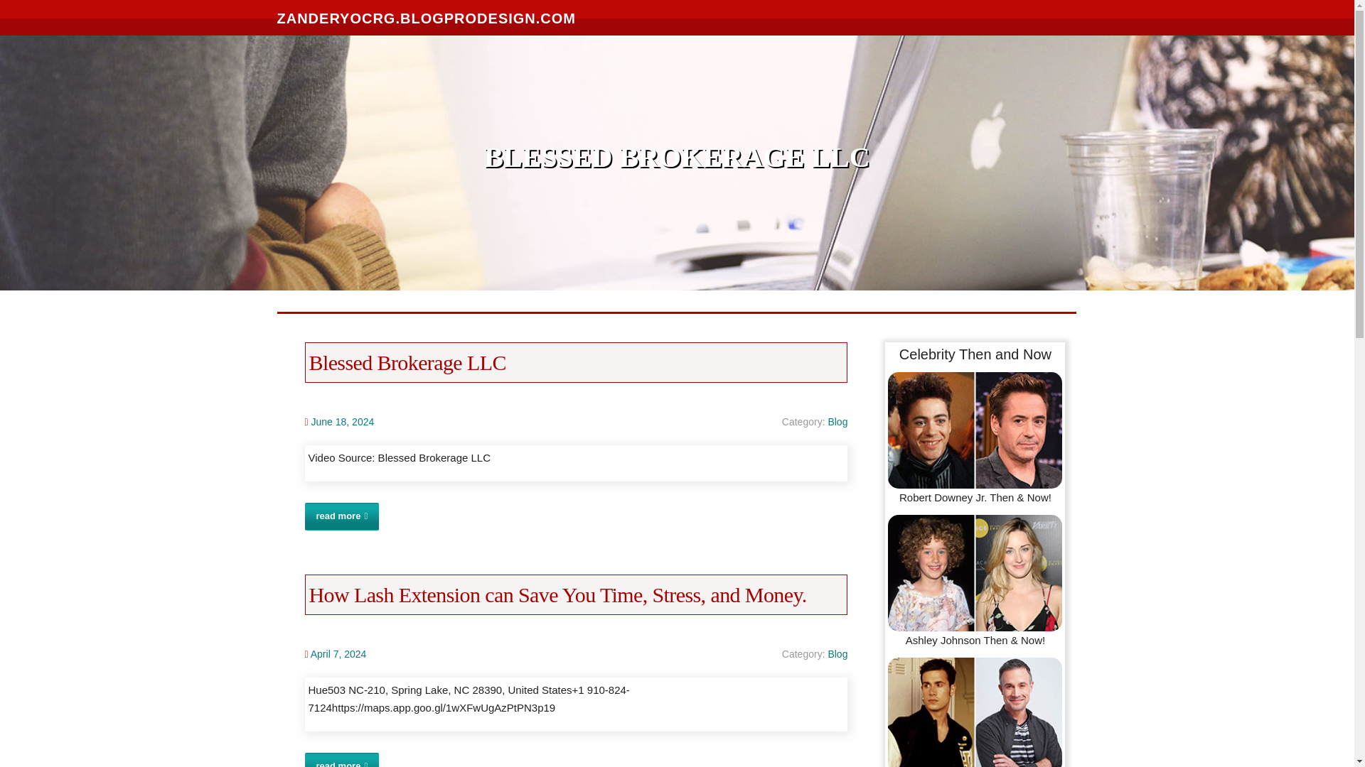 This screenshot has height=767, width=1365. Describe the element at coordinates (36, 9) in the screenshot. I see `Skip to content` at that location.